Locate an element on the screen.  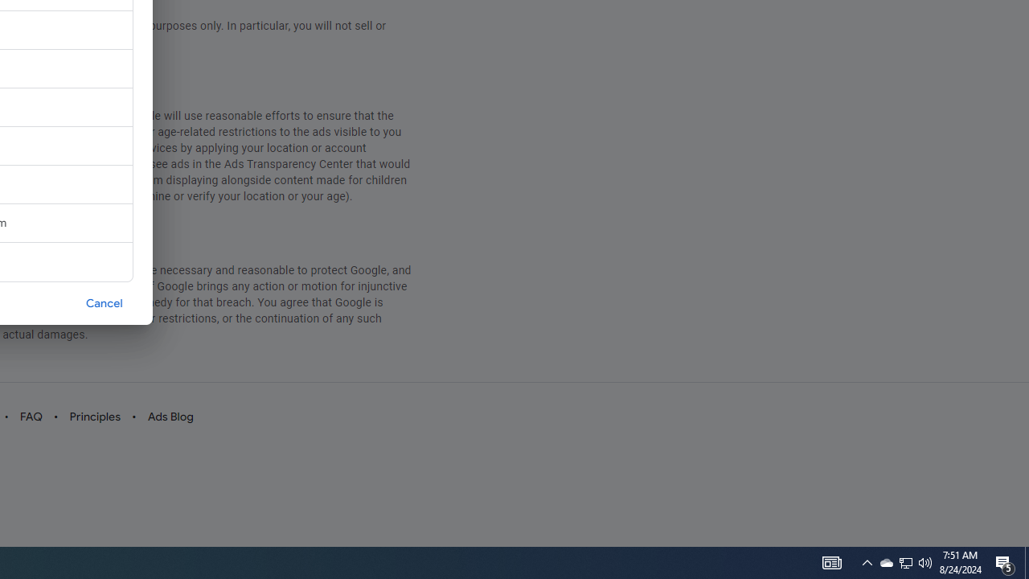
Ads Blog is located at coordinates (170, 417).